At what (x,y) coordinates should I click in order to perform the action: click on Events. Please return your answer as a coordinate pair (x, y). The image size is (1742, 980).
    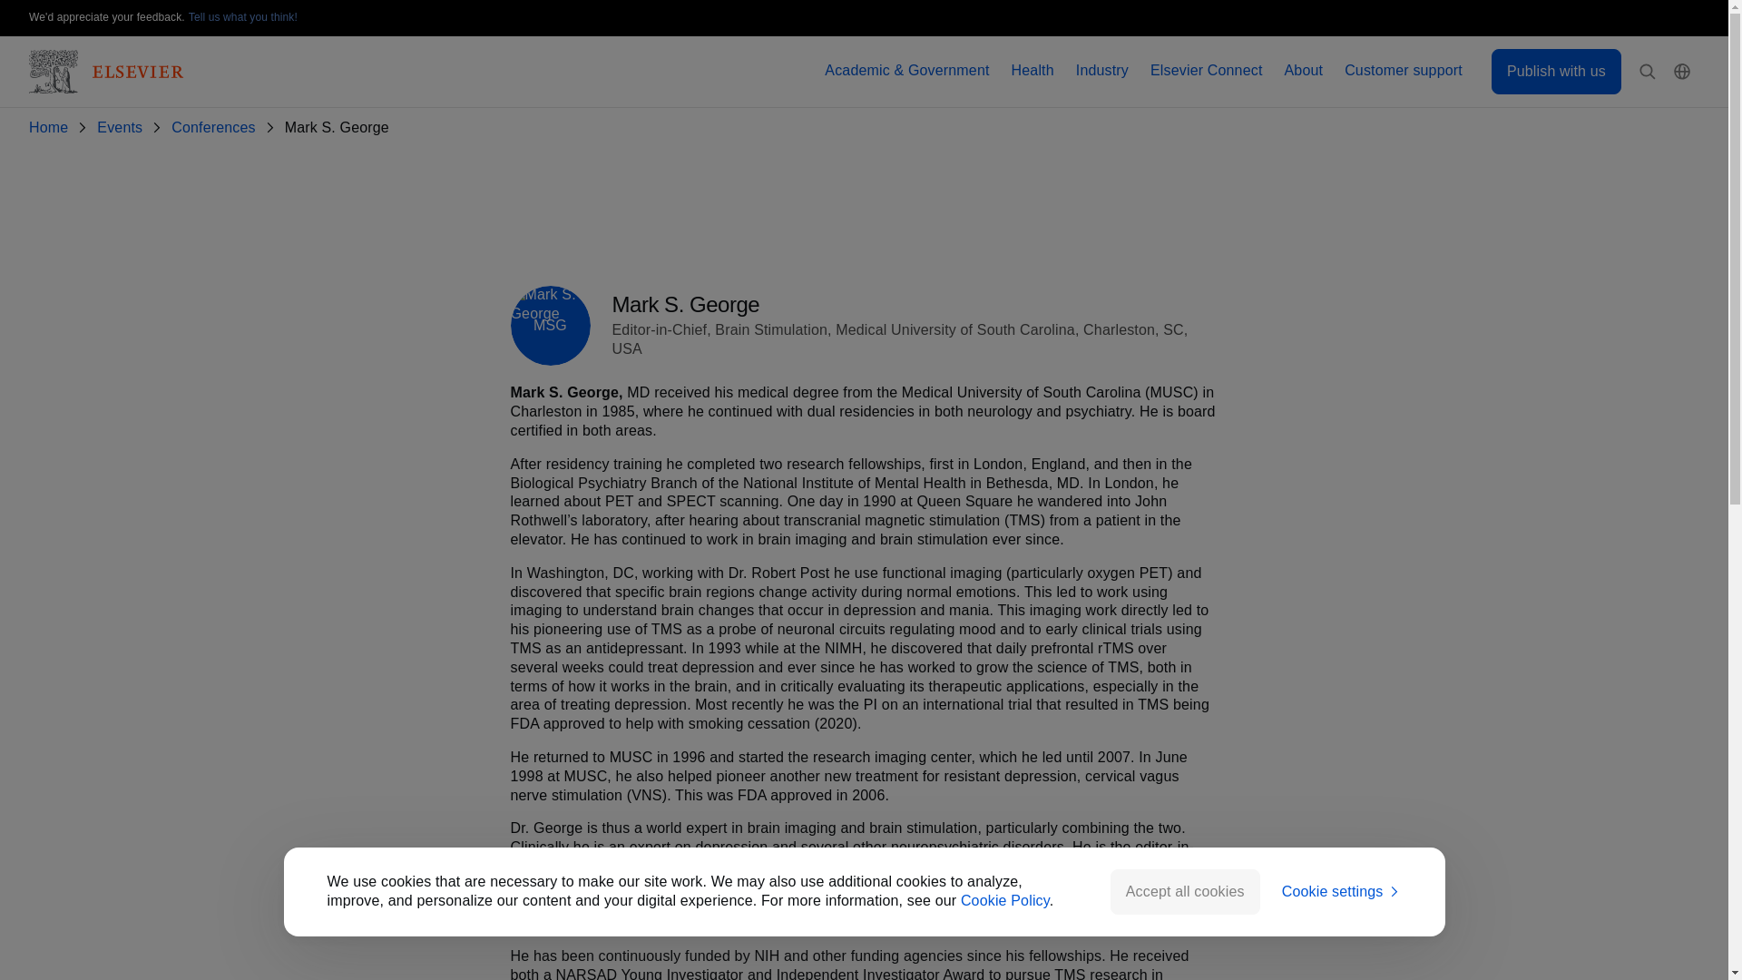
    Looking at the image, I should click on (123, 128).